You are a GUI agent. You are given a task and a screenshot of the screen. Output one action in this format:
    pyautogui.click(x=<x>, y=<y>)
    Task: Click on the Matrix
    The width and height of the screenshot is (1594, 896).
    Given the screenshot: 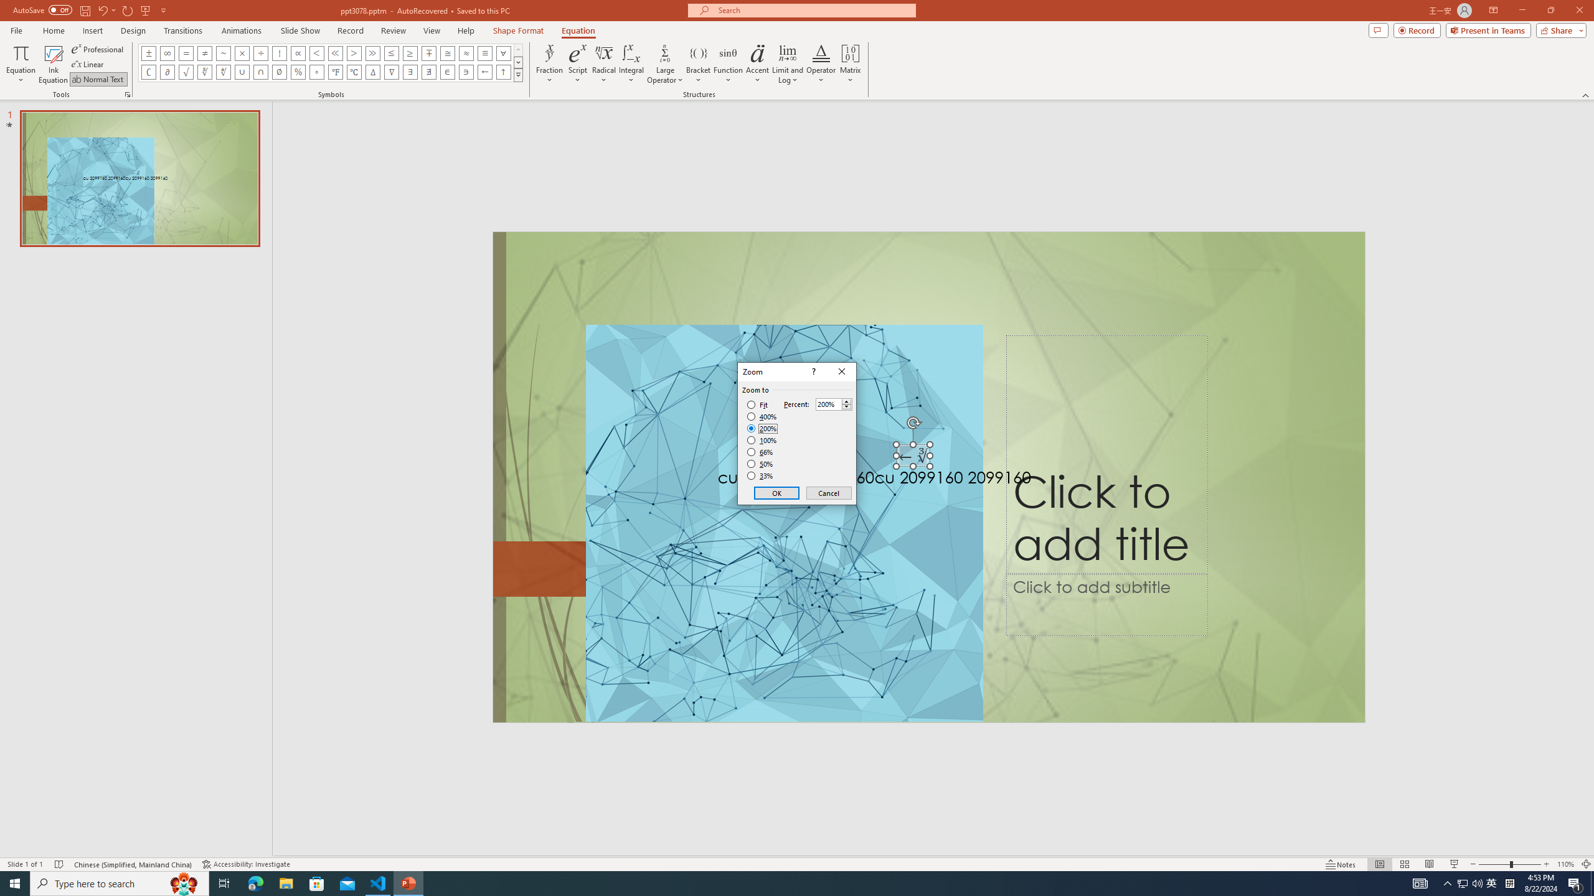 What is the action you would take?
    pyautogui.click(x=851, y=64)
    